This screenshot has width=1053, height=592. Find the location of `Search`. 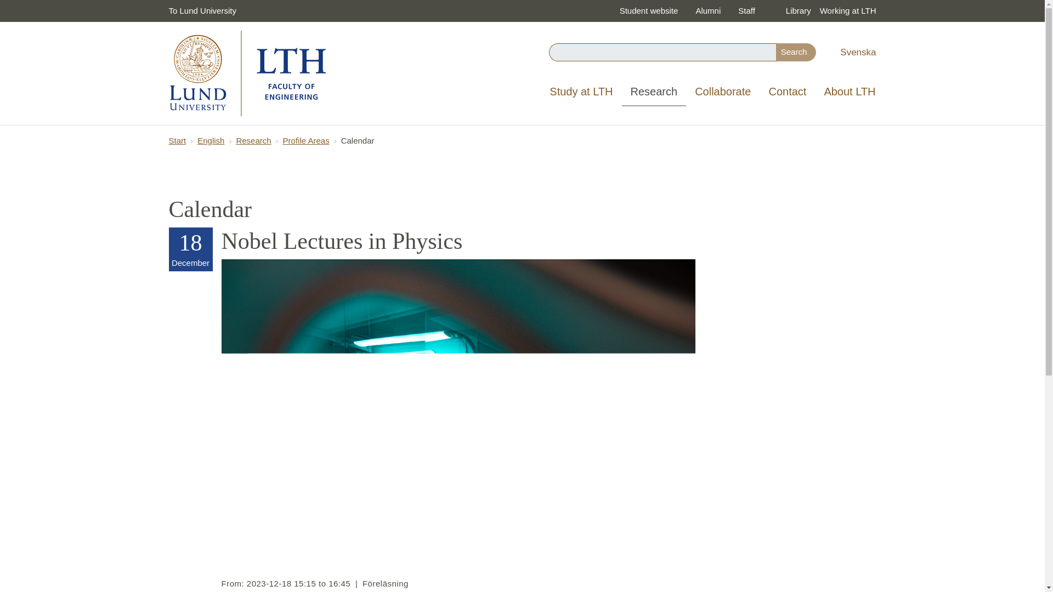

Search is located at coordinates (796, 52).